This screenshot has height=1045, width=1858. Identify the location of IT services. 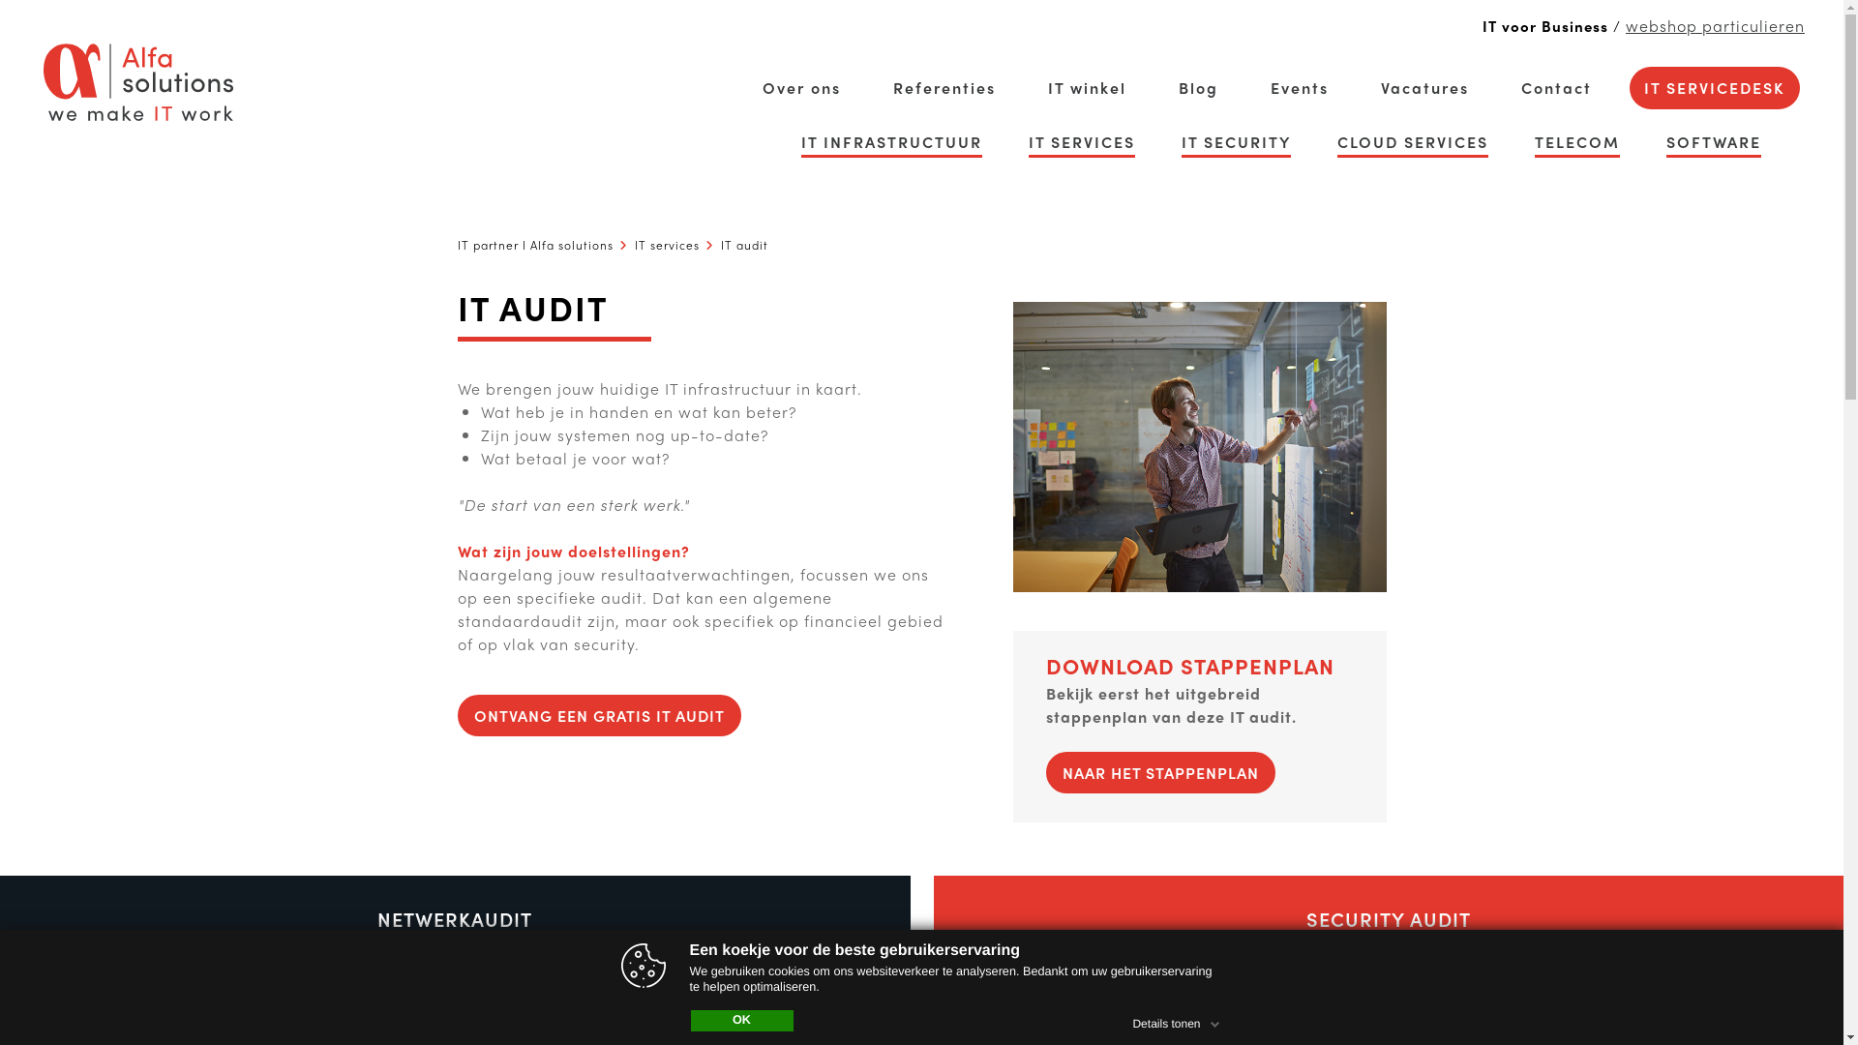
(668, 245).